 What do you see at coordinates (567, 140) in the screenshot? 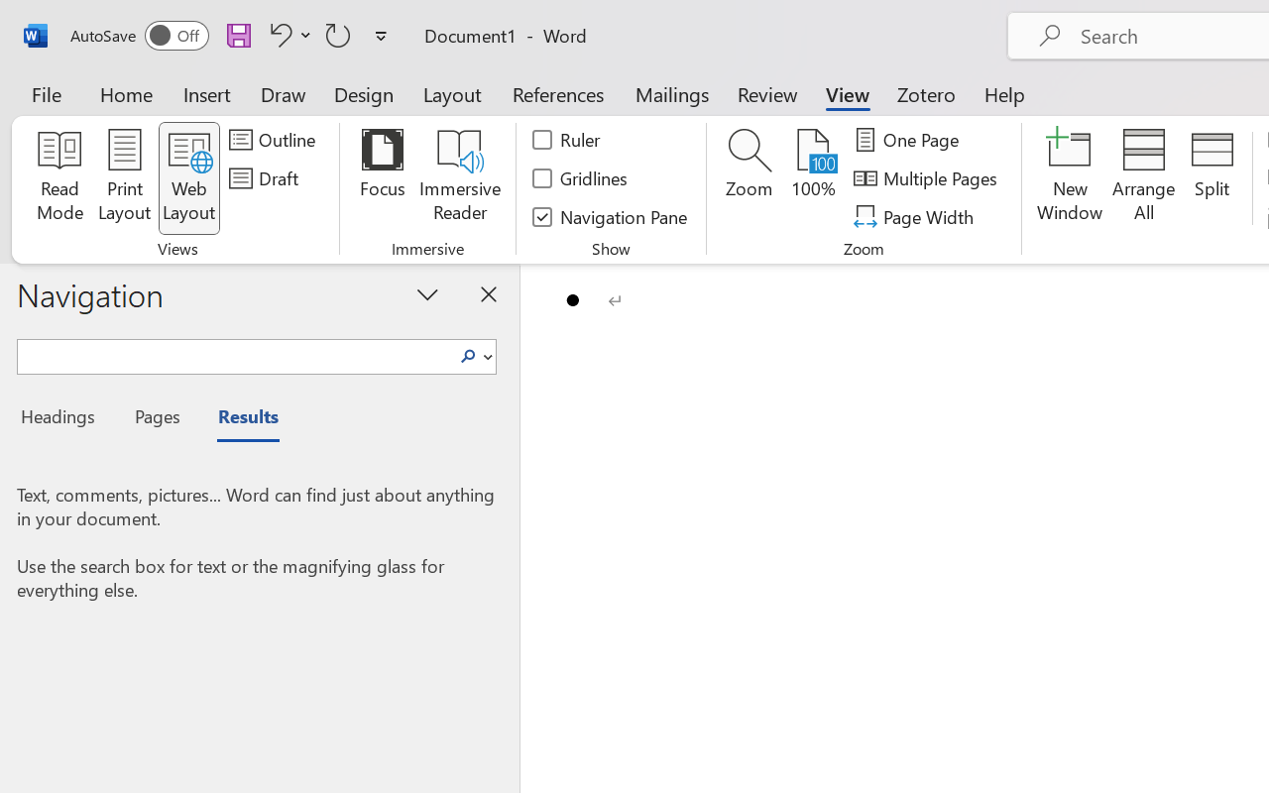
I see `Ruler` at bounding box center [567, 140].